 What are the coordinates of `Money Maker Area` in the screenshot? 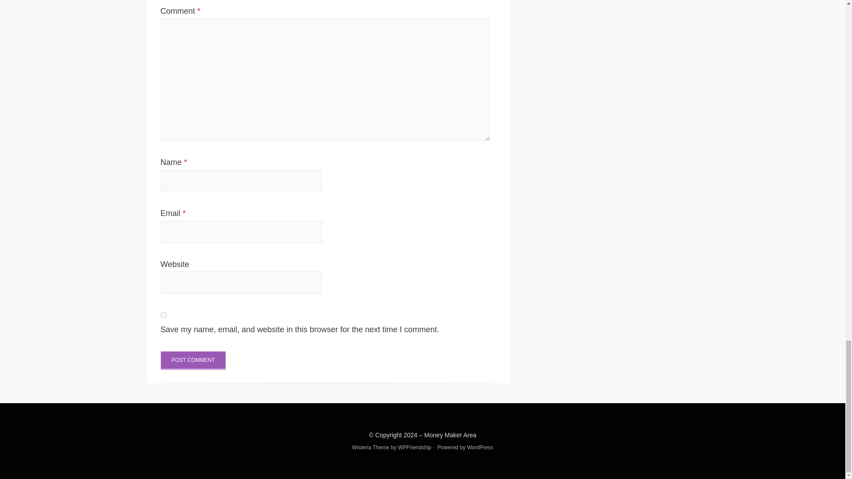 It's located at (450, 435).